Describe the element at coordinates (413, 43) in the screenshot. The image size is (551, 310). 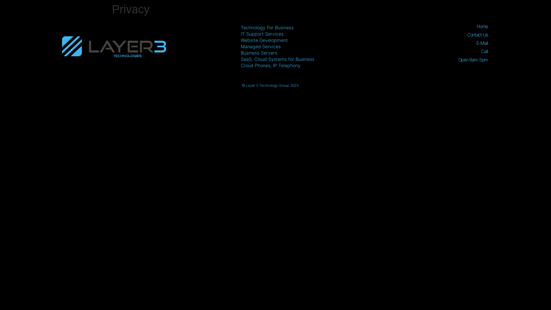
I see `E-Mail` at that location.